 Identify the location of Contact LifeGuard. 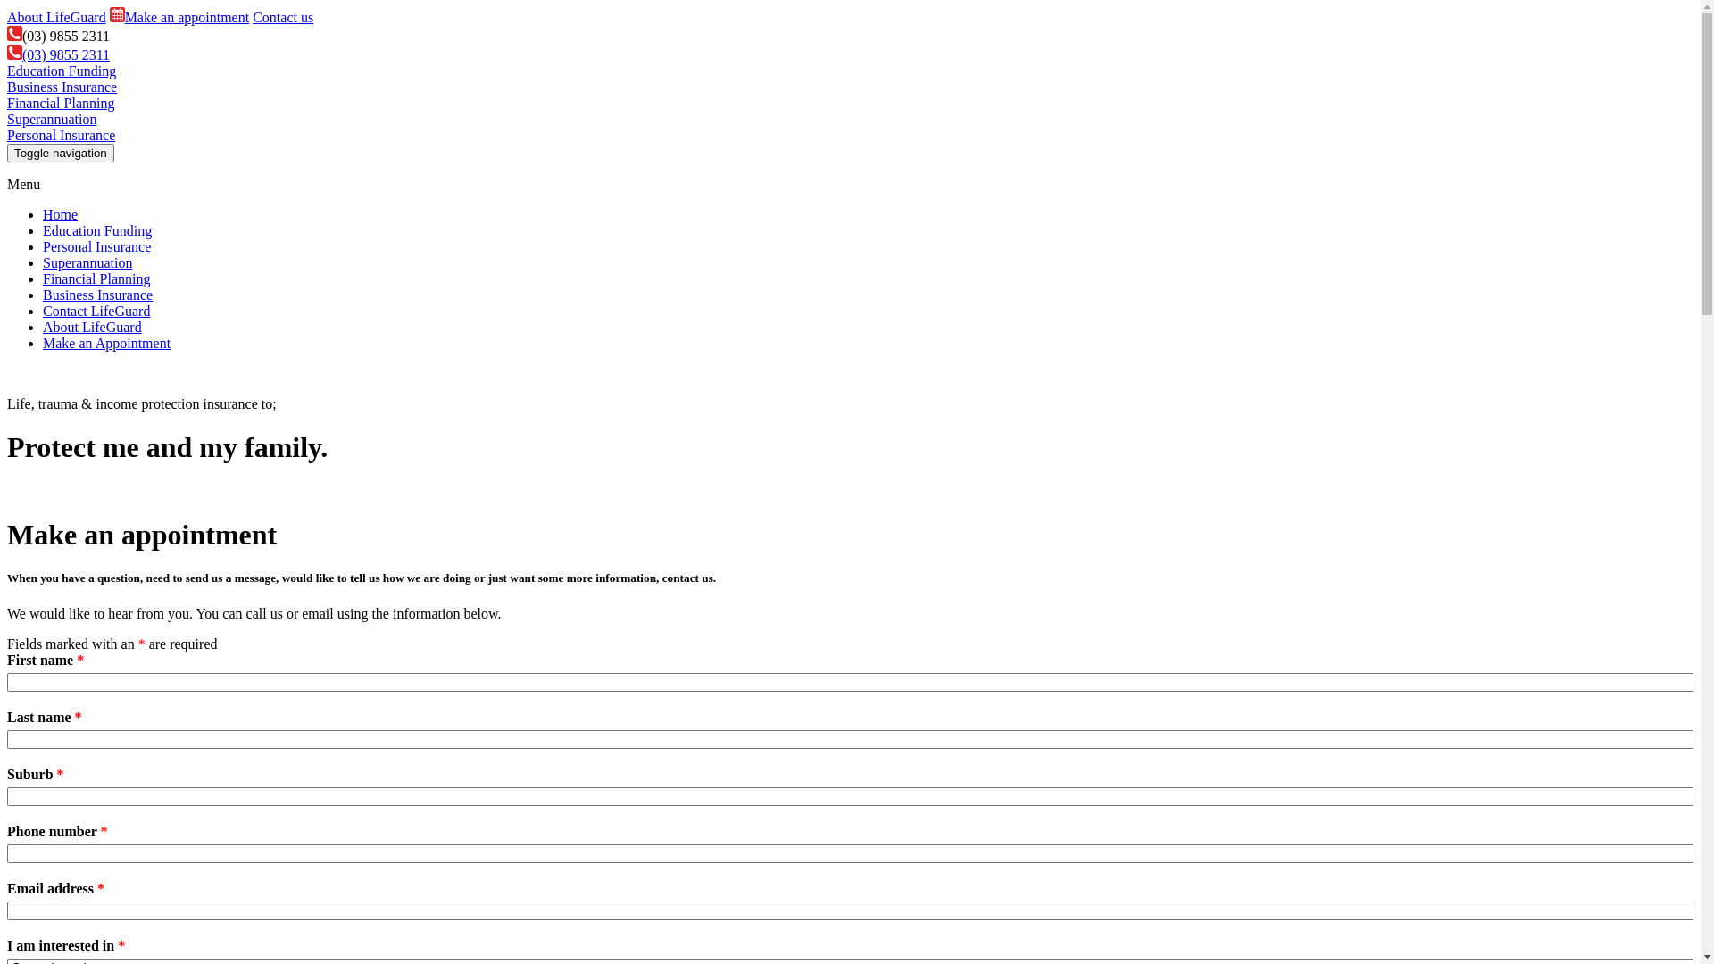
(96, 311).